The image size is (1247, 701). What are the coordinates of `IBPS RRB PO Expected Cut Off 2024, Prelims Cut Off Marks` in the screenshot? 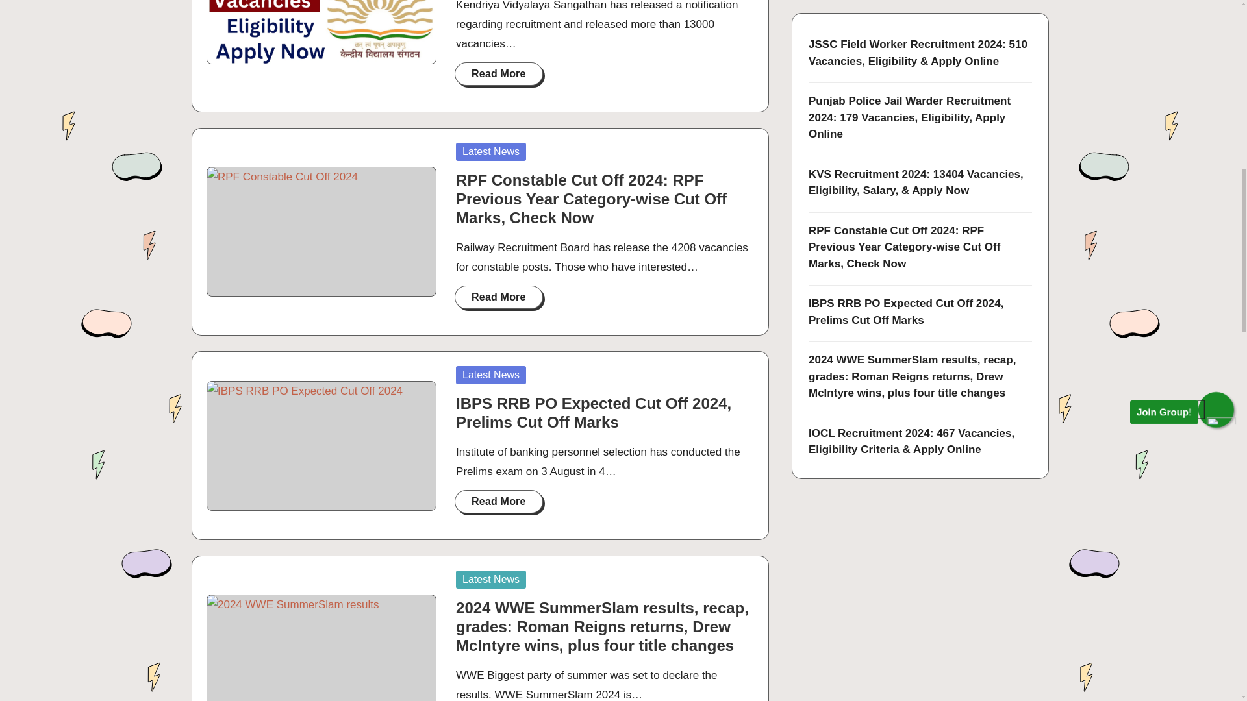 It's located at (594, 413).